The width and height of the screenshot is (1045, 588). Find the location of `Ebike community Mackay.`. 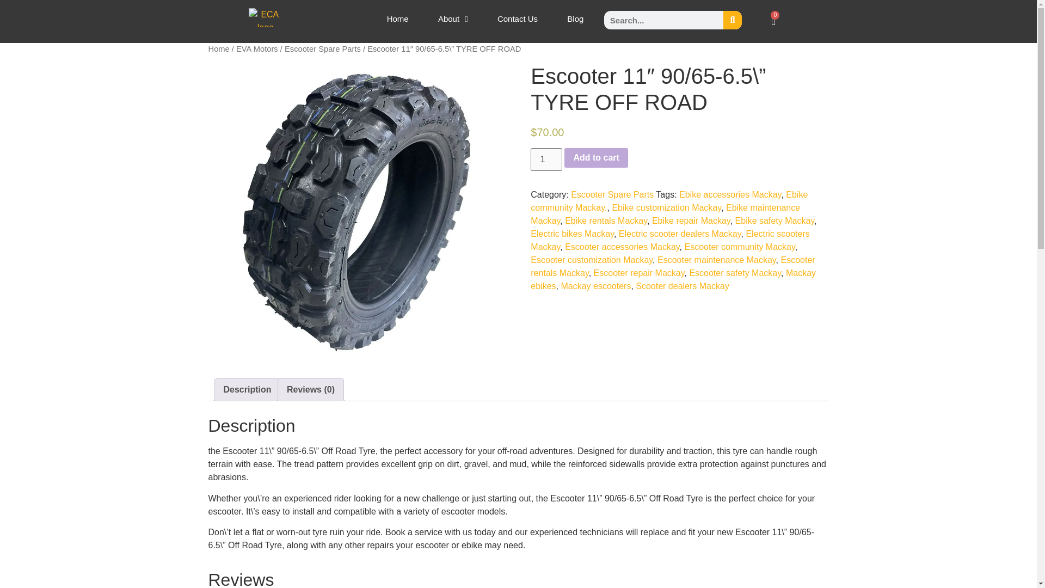

Ebike community Mackay. is located at coordinates (669, 200).